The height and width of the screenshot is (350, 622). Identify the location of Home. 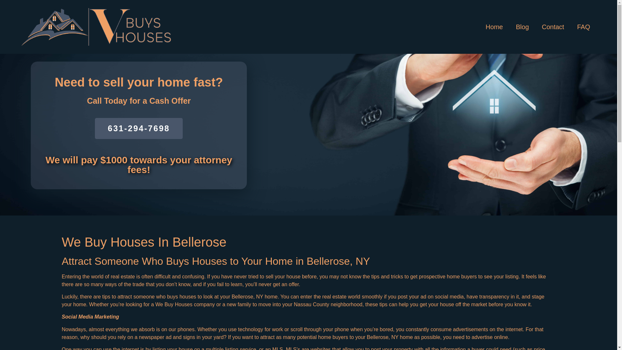
(494, 27).